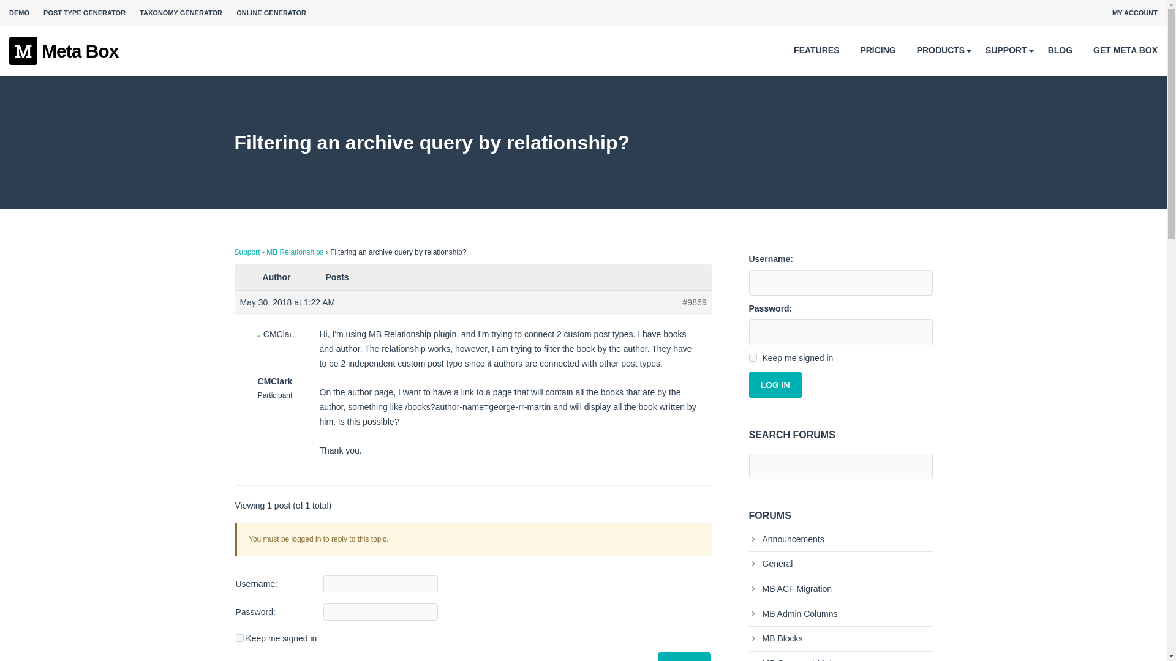 Image resolution: width=1176 pixels, height=661 pixels. What do you see at coordinates (1060, 50) in the screenshot?
I see `BLOG` at bounding box center [1060, 50].